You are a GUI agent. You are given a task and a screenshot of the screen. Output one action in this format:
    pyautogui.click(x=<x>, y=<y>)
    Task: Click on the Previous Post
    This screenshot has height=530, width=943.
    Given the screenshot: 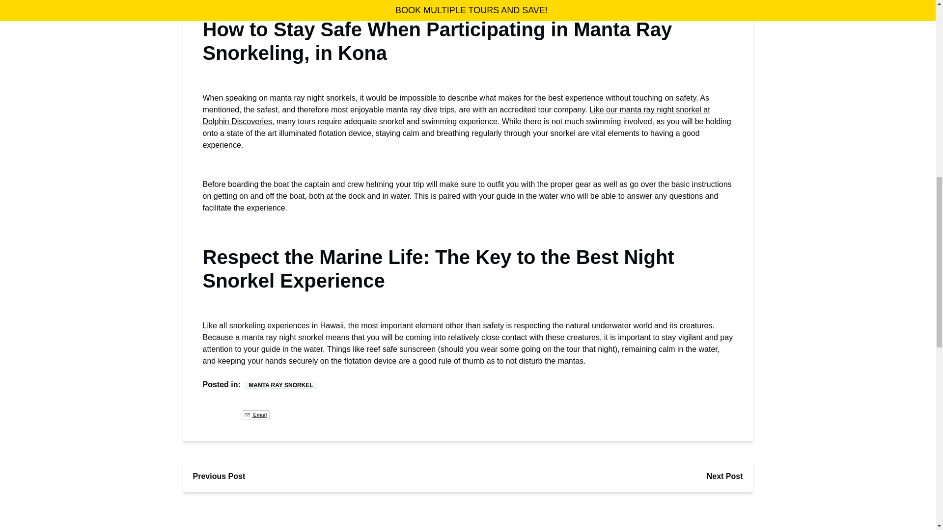 What is the action you would take?
    pyautogui.click(x=219, y=476)
    